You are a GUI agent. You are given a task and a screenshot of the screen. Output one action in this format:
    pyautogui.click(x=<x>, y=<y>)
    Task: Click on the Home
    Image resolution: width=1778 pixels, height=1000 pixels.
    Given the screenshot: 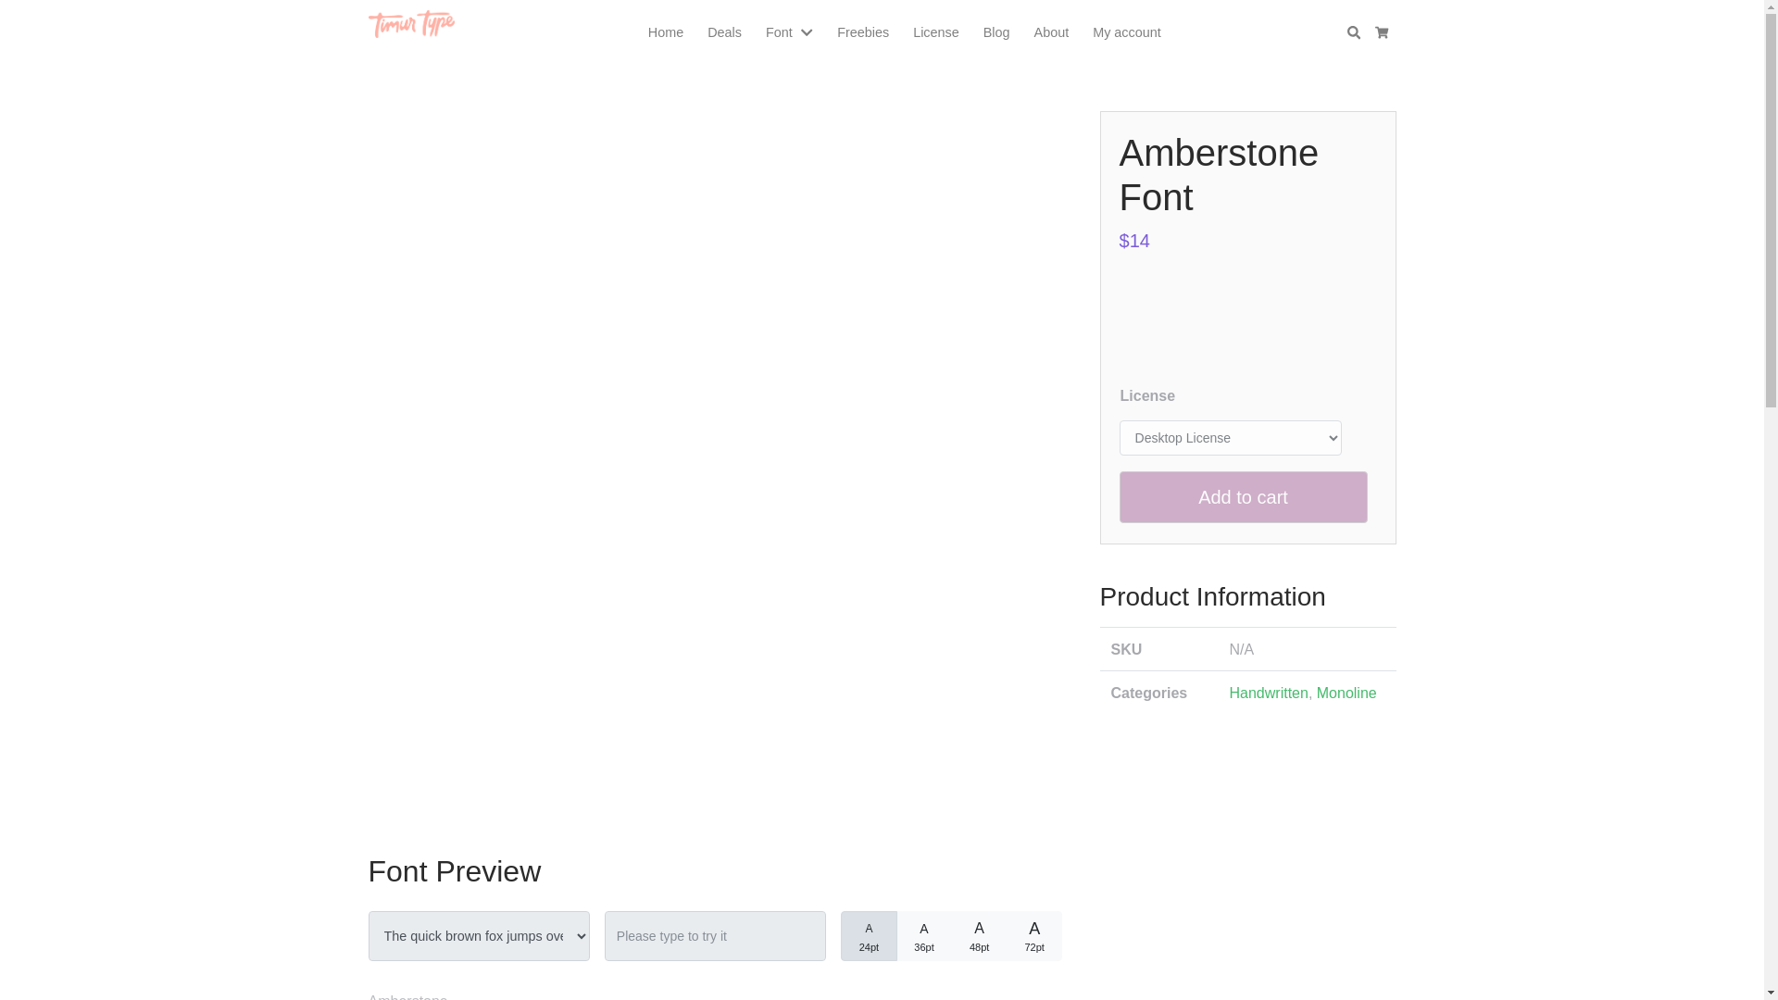 What is the action you would take?
    pyautogui.click(x=665, y=33)
    